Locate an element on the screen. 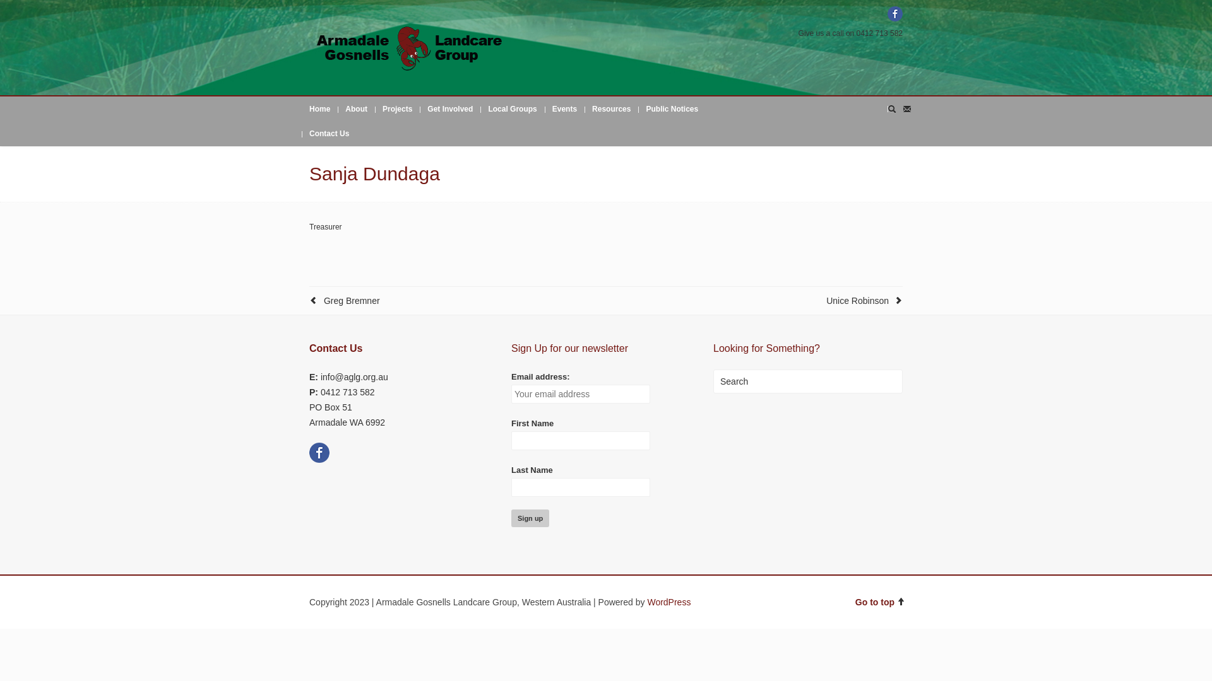 The width and height of the screenshot is (1212, 681). Sign up is located at coordinates (530, 518).